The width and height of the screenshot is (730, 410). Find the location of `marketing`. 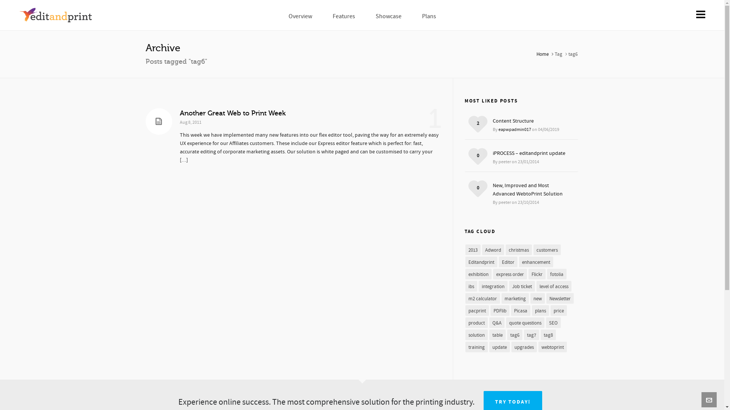

marketing is located at coordinates (515, 298).